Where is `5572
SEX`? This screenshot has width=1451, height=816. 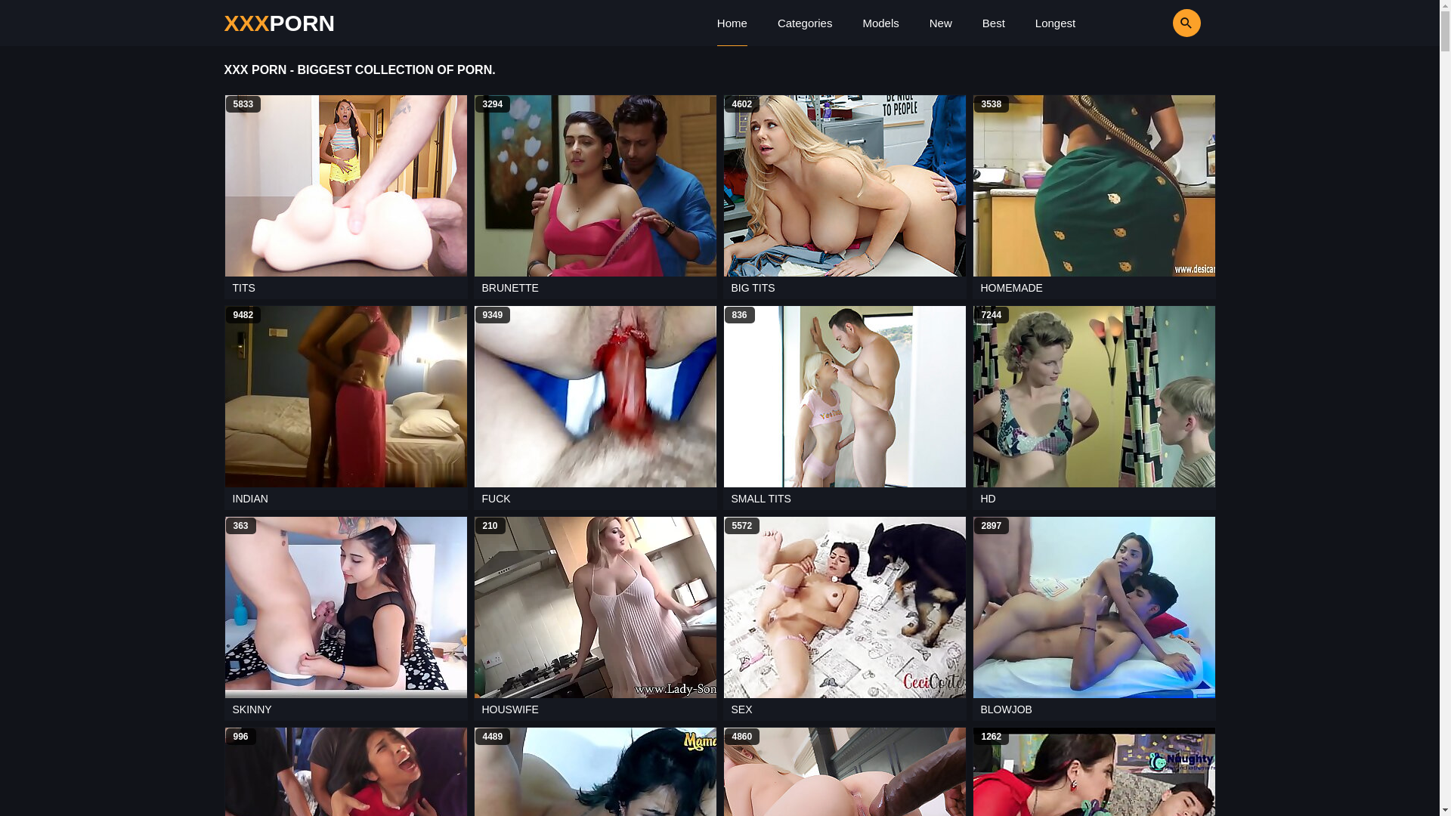
5572
SEX is located at coordinates (844, 618).